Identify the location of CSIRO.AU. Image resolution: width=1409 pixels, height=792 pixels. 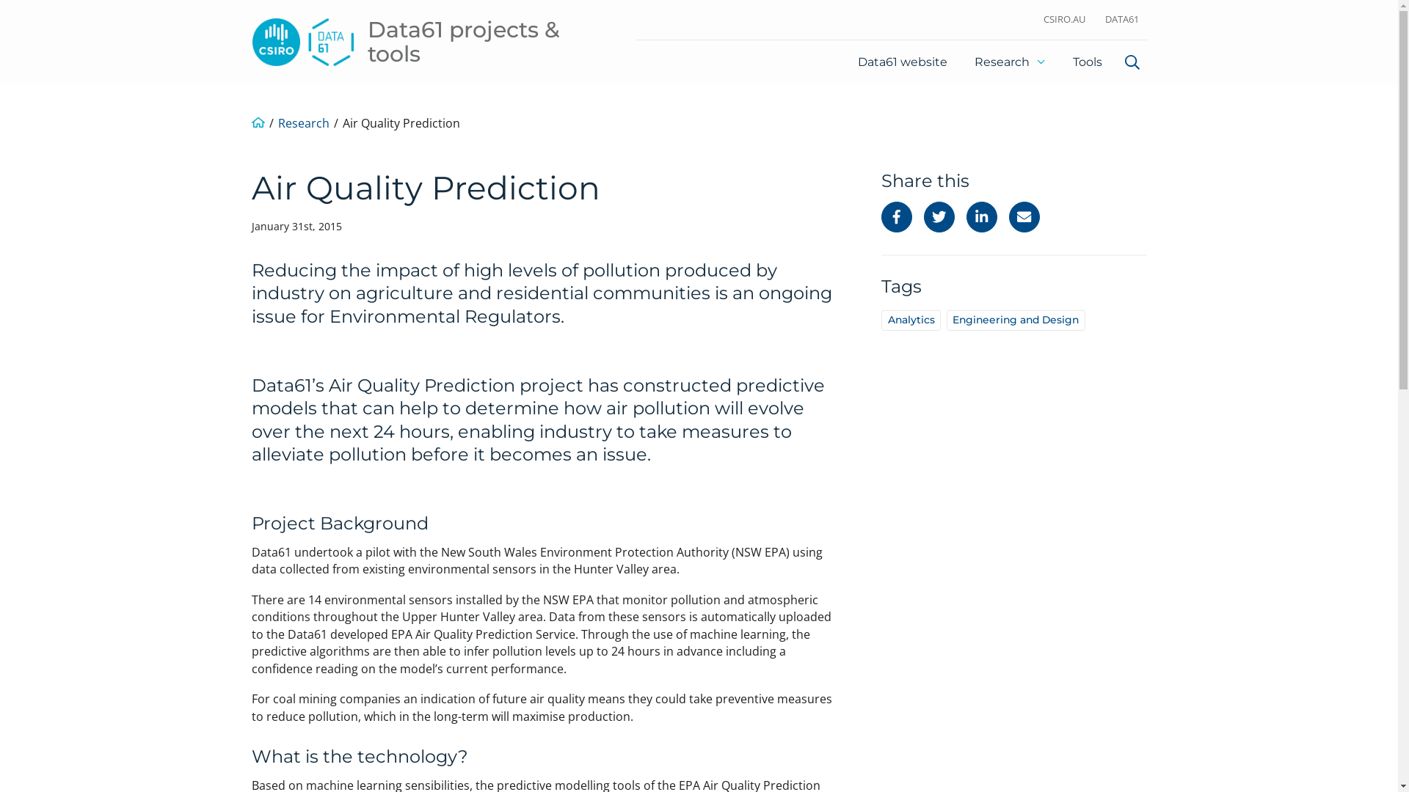
(1064, 21).